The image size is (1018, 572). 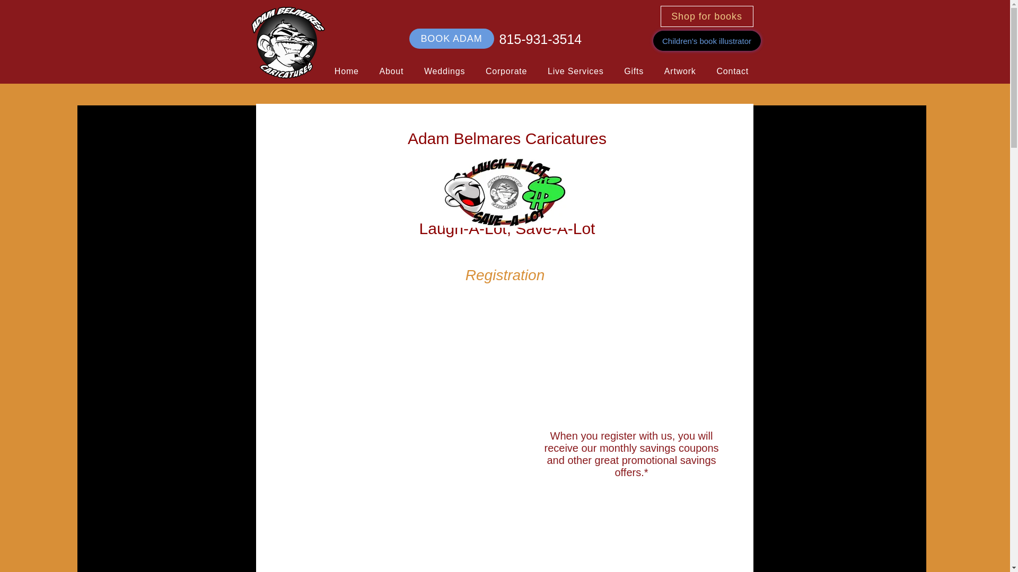 I want to click on Live Services, so click(x=575, y=71).